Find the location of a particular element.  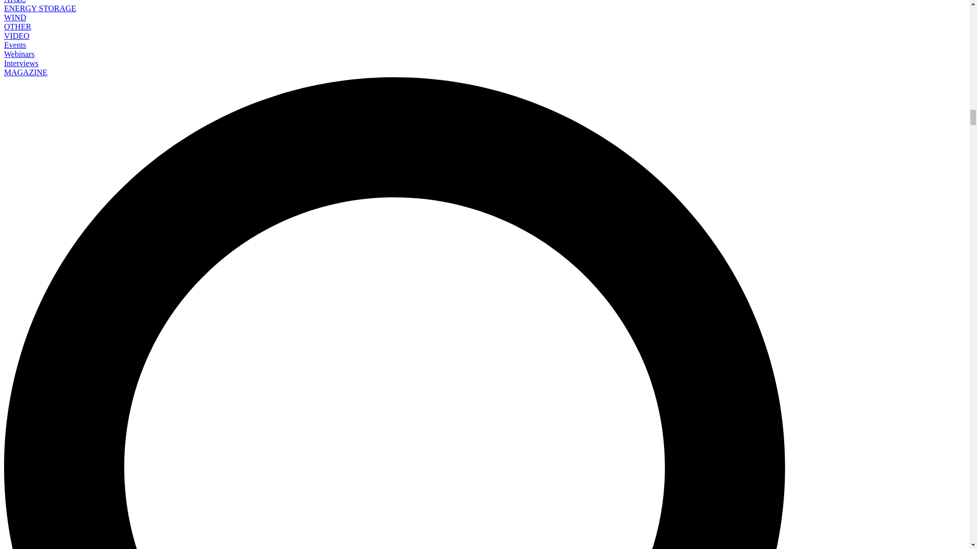

OTHER is located at coordinates (17, 26).